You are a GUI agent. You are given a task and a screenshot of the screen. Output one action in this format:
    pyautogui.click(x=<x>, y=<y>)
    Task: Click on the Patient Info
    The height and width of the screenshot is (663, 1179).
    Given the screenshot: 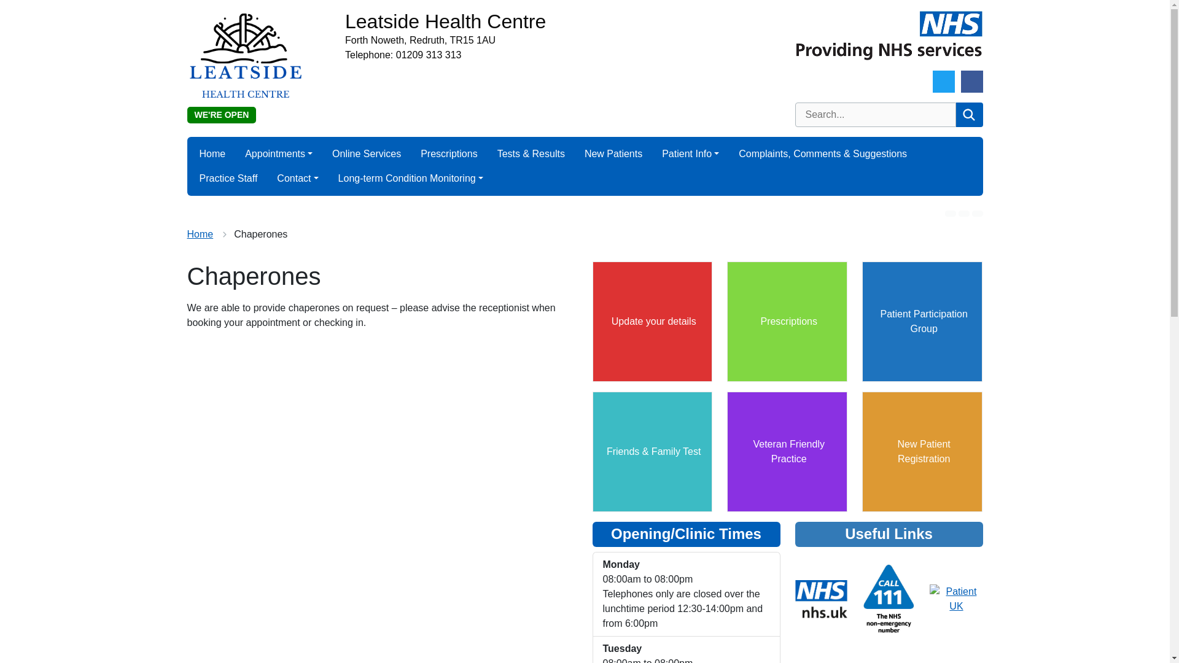 What is the action you would take?
    pyautogui.click(x=690, y=154)
    